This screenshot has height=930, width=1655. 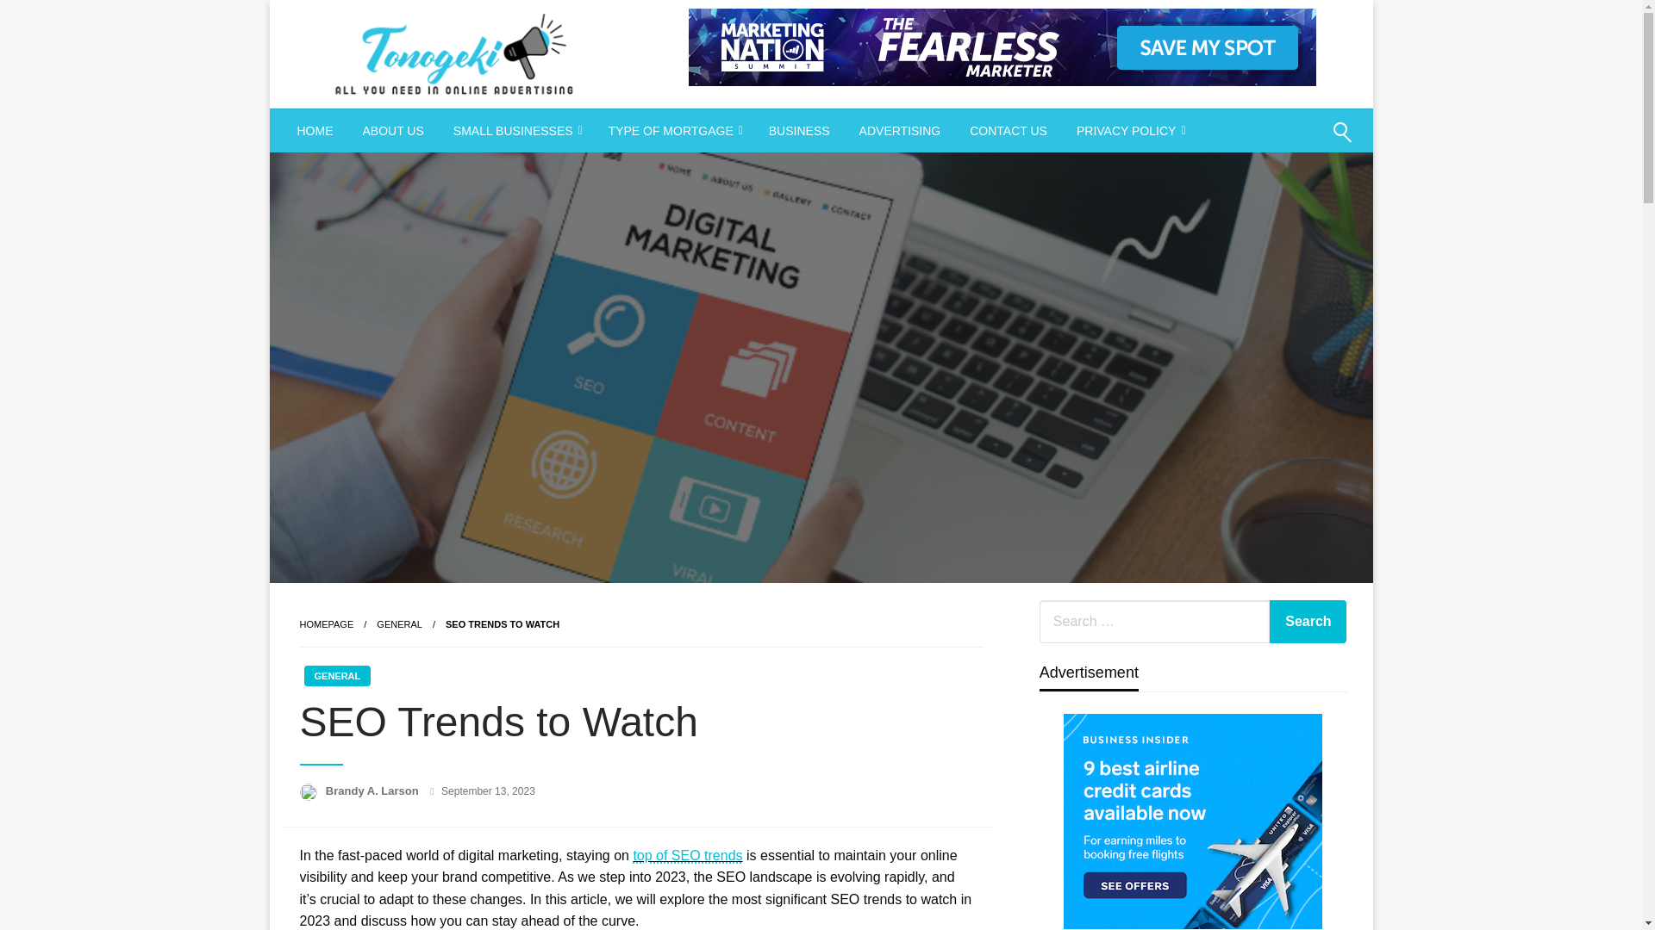 What do you see at coordinates (1300, 143) in the screenshot?
I see `Search` at bounding box center [1300, 143].